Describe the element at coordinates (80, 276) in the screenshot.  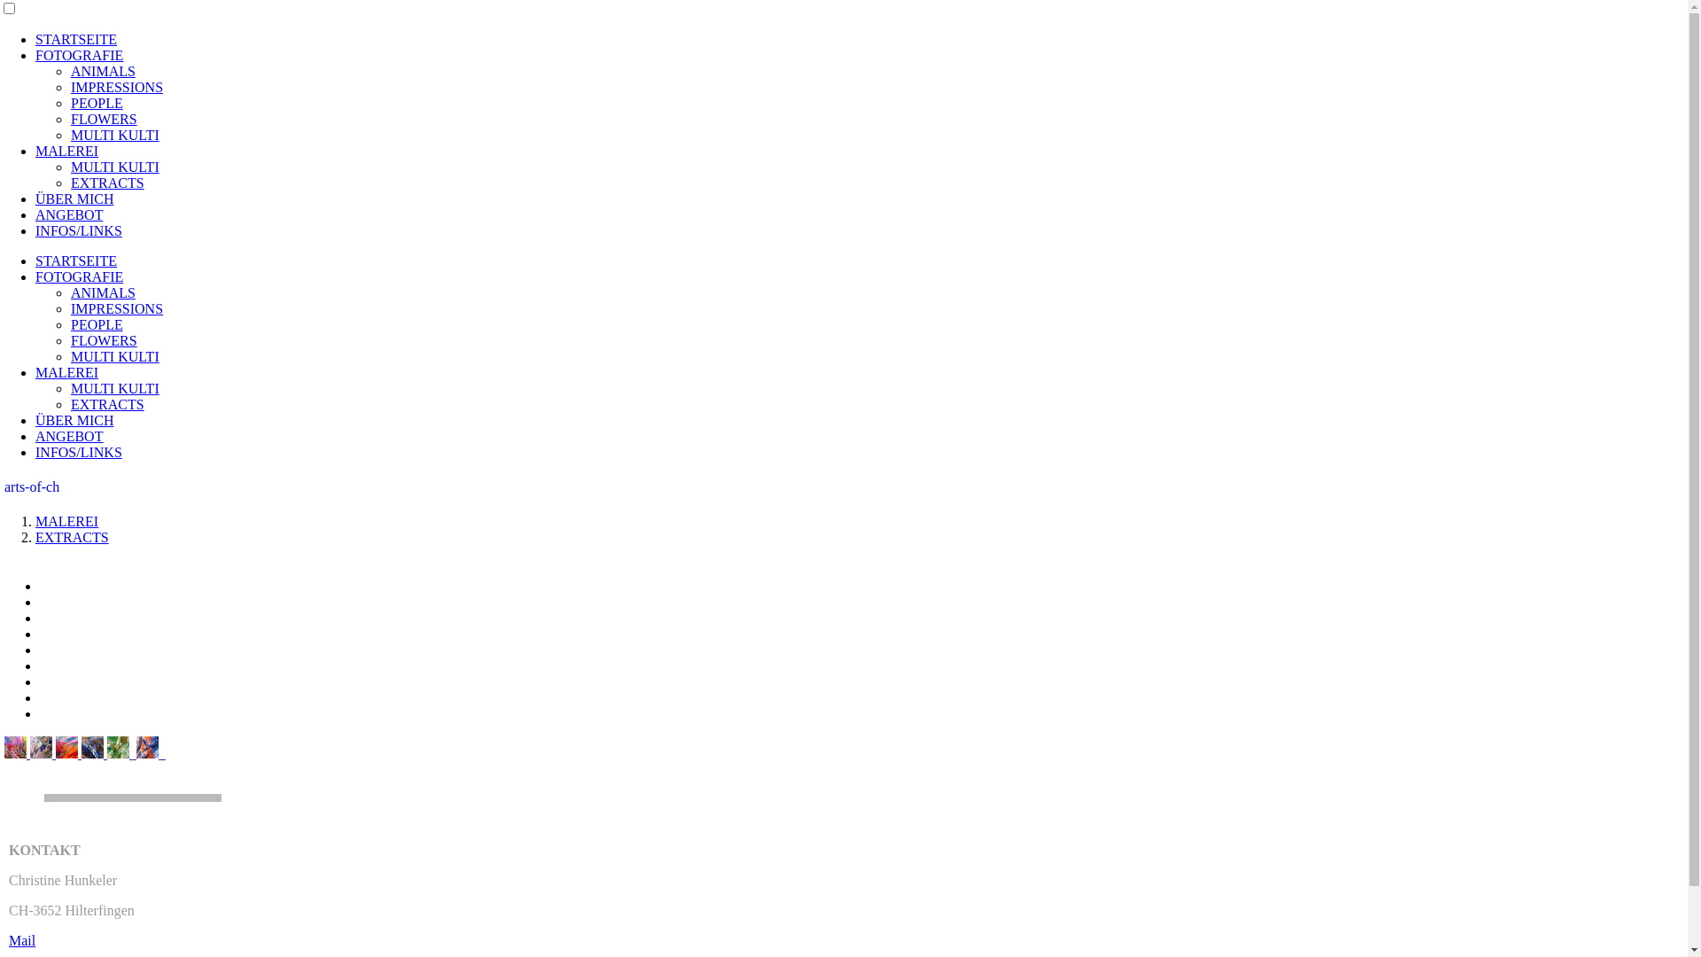
I see `FOTOGRAFIE` at that location.